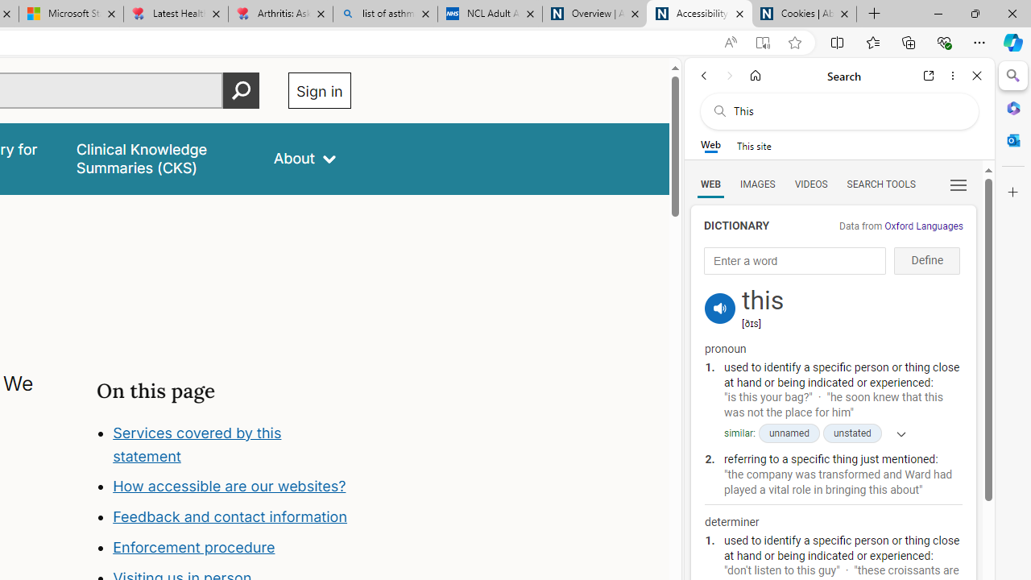  I want to click on Enforcement procedure, so click(193, 548).